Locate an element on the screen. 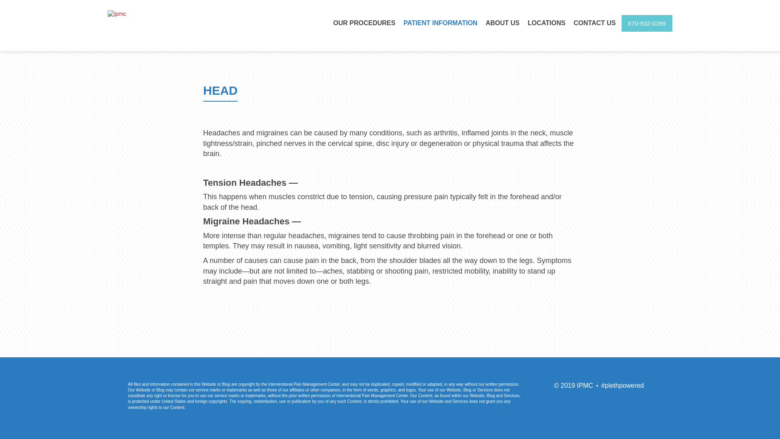  ABOUT US is located at coordinates (502, 23).